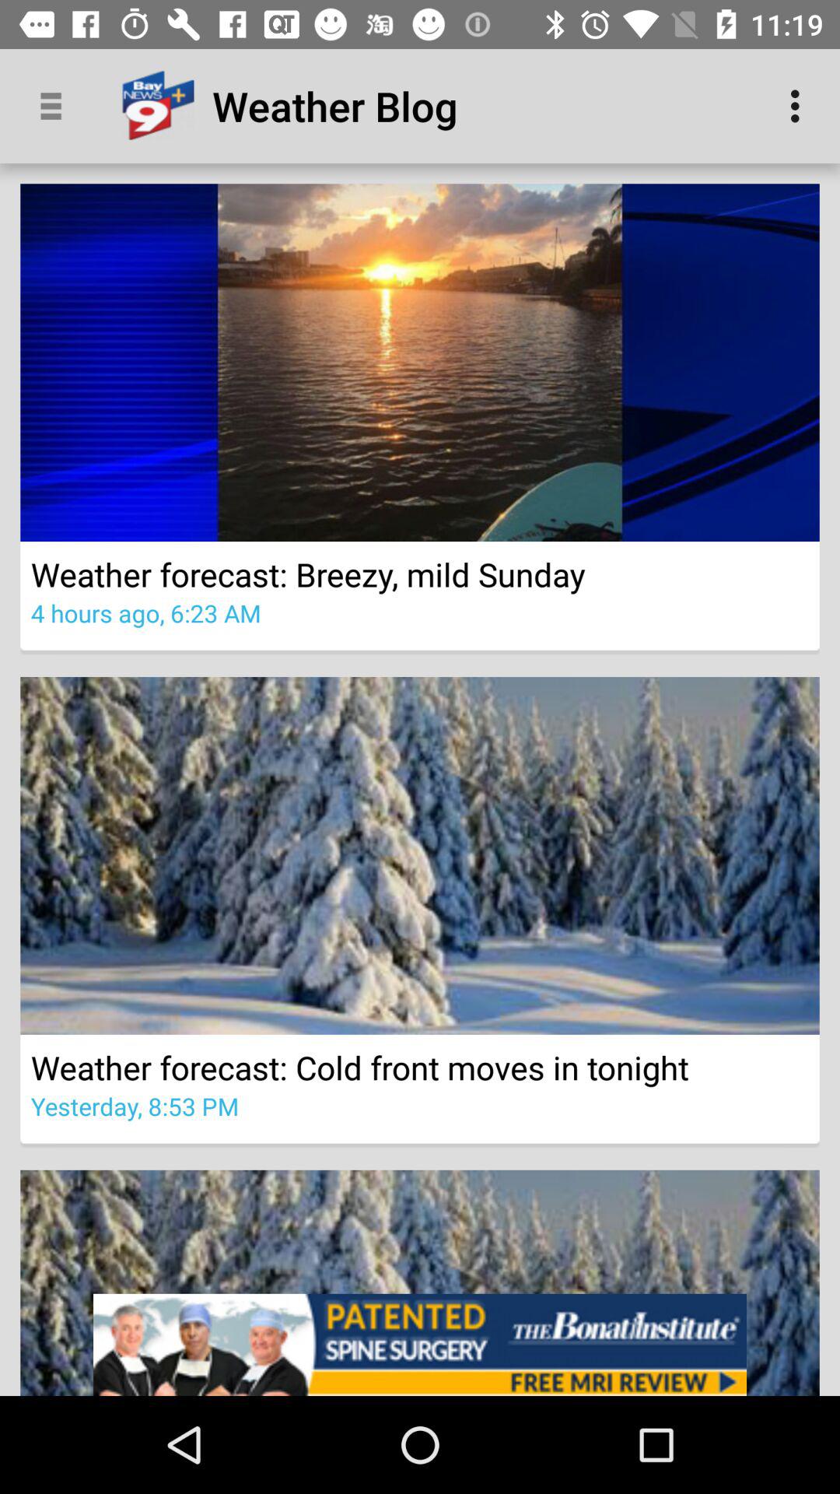  Describe the element at coordinates (420, 1345) in the screenshot. I see `turn on the item below the yesterday 8 53` at that location.